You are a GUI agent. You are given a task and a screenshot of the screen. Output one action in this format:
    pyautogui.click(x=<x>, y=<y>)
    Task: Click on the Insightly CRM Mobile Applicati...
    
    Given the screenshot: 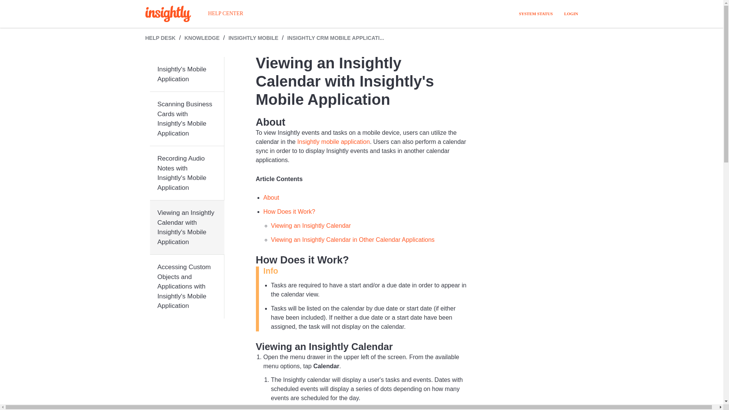 What is the action you would take?
    pyautogui.click(x=332, y=38)
    